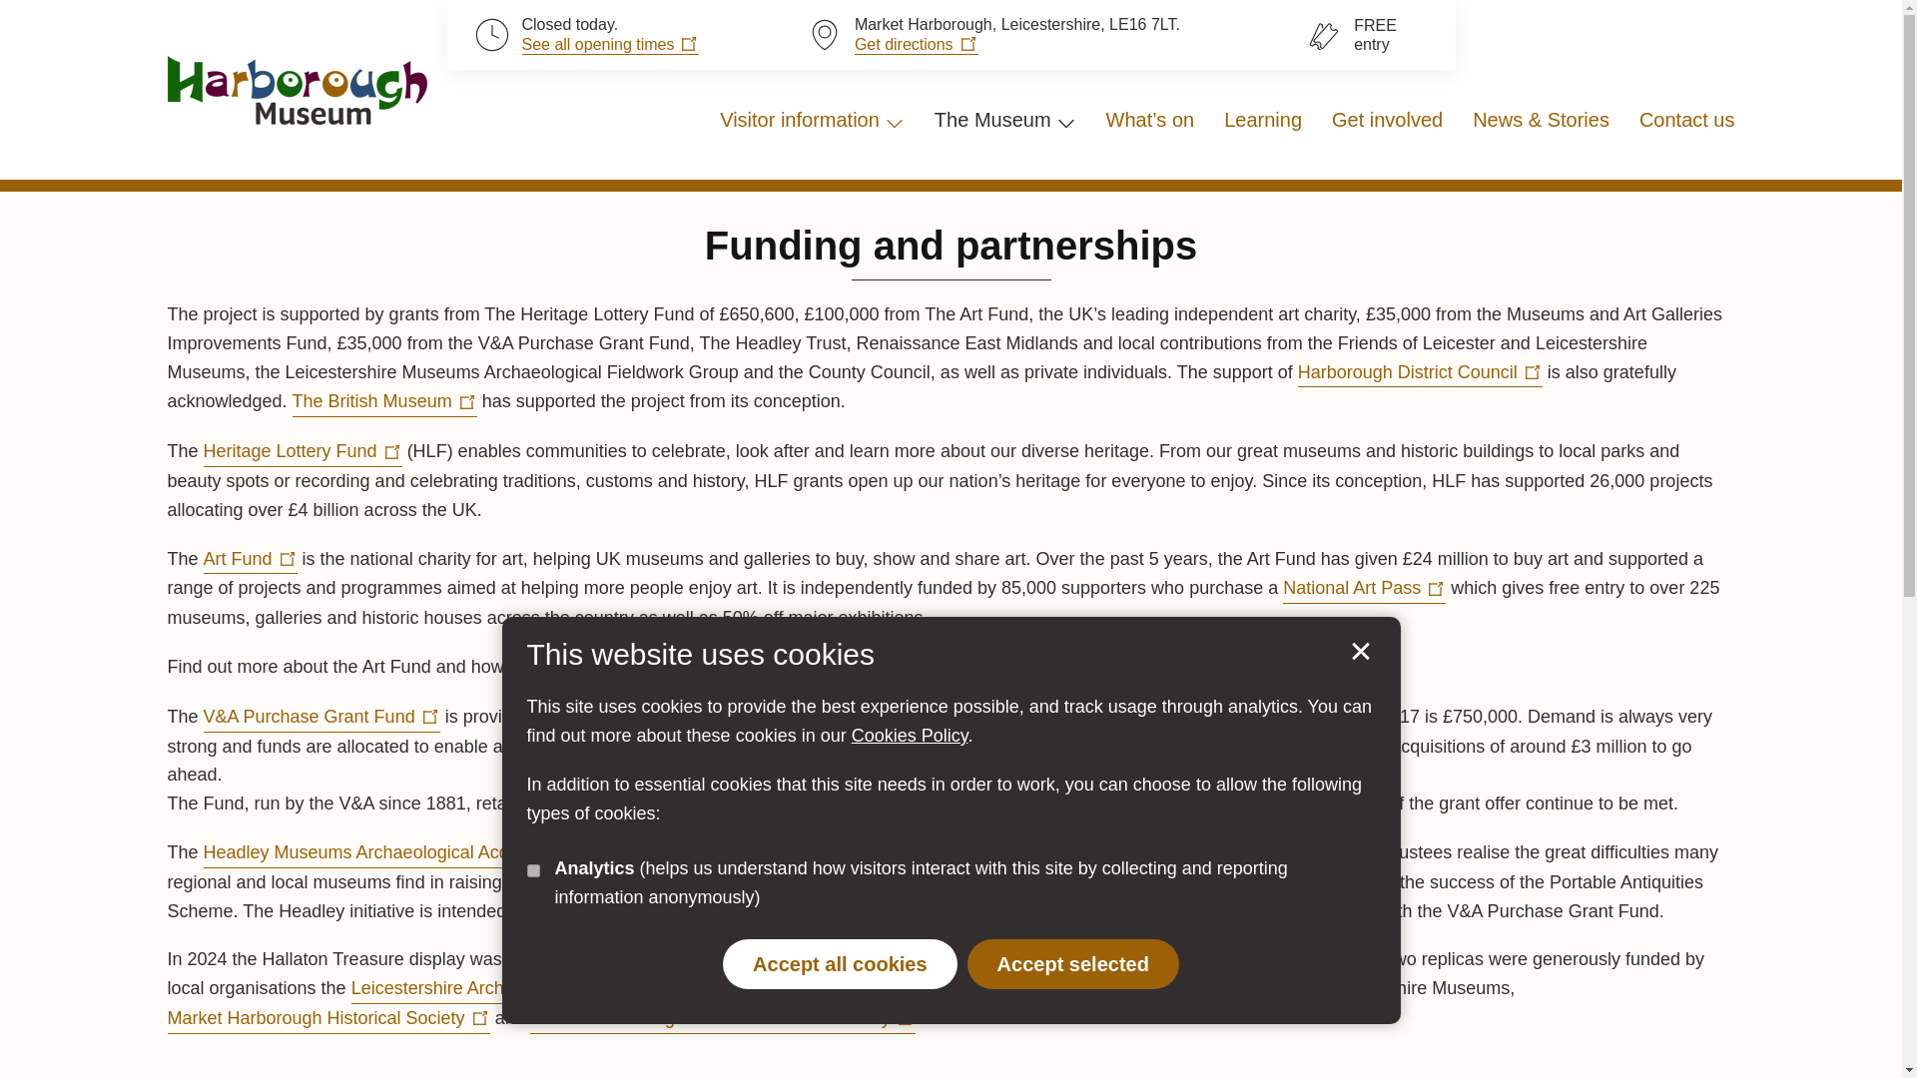 This screenshot has width=1917, height=1078. What do you see at coordinates (839, 964) in the screenshot?
I see `Accept all cookies` at bounding box center [839, 964].